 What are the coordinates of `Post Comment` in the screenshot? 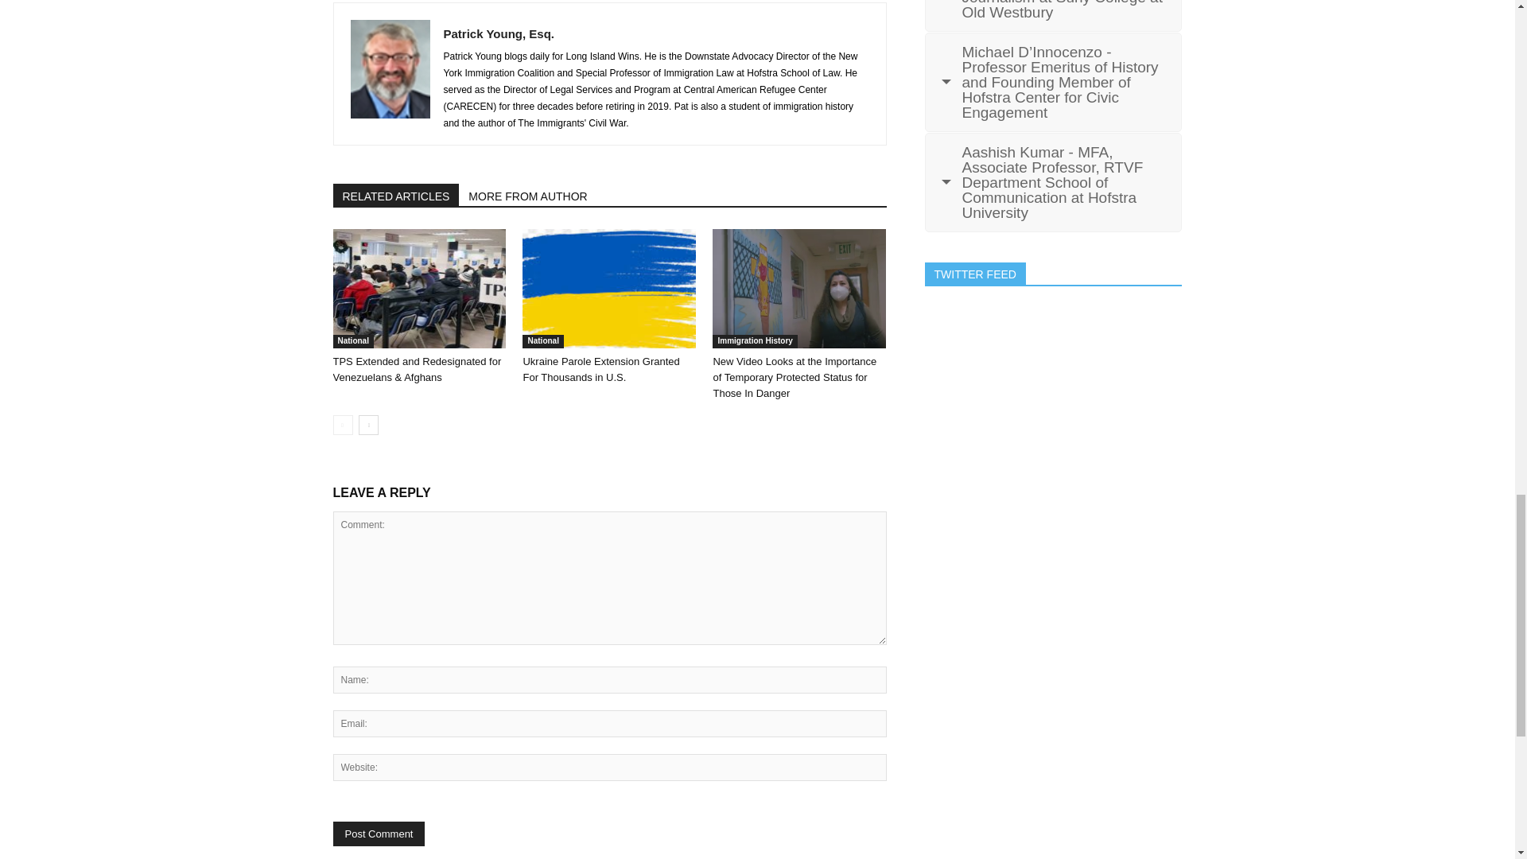 It's located at (379, 834).